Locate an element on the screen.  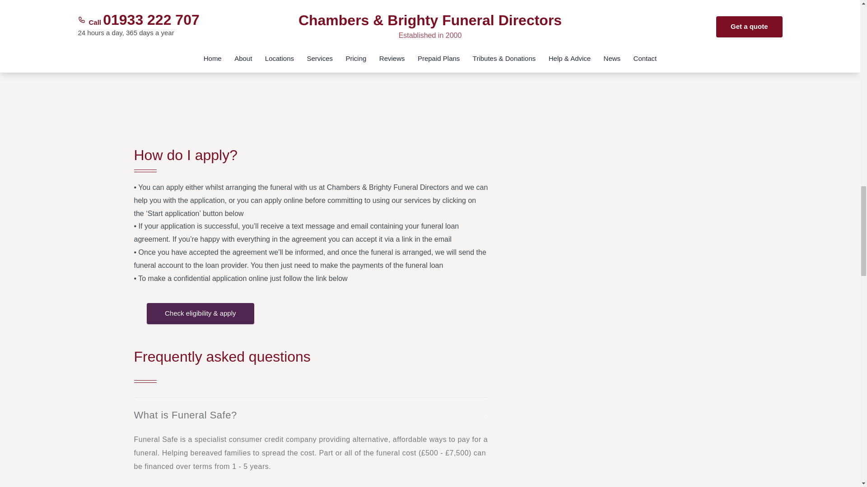
YouTube video player is located at coordinates (310, 64).